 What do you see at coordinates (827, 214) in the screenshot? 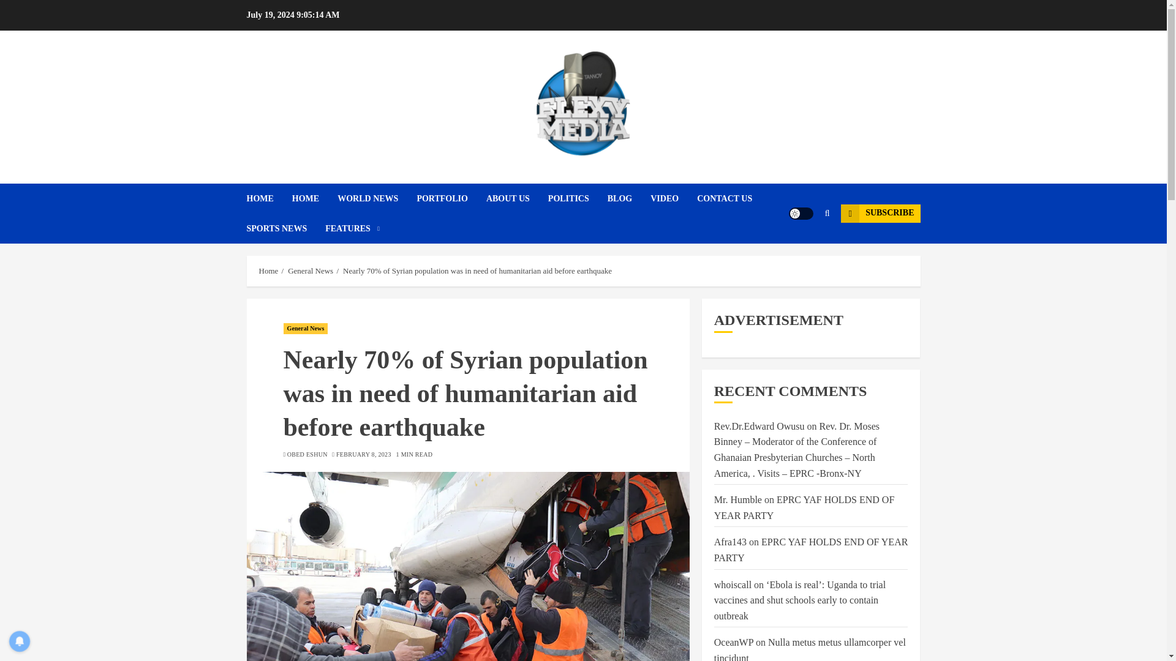
I see `Search` at bounding box center [827, 214].